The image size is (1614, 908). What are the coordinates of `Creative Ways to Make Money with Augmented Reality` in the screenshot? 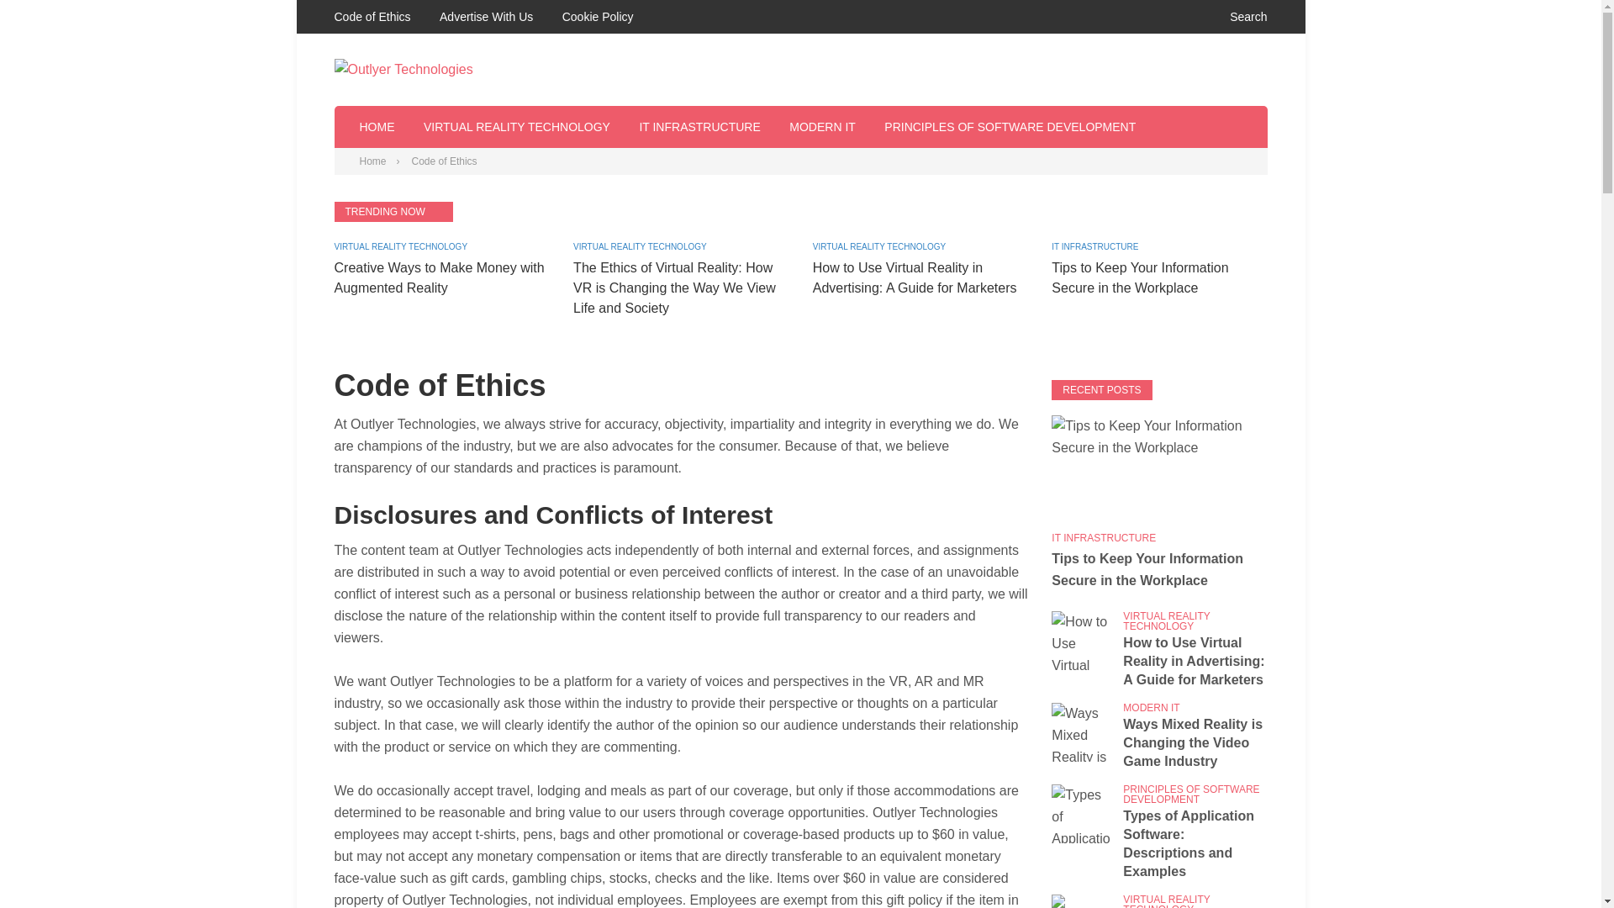 It's located at (439, 277).